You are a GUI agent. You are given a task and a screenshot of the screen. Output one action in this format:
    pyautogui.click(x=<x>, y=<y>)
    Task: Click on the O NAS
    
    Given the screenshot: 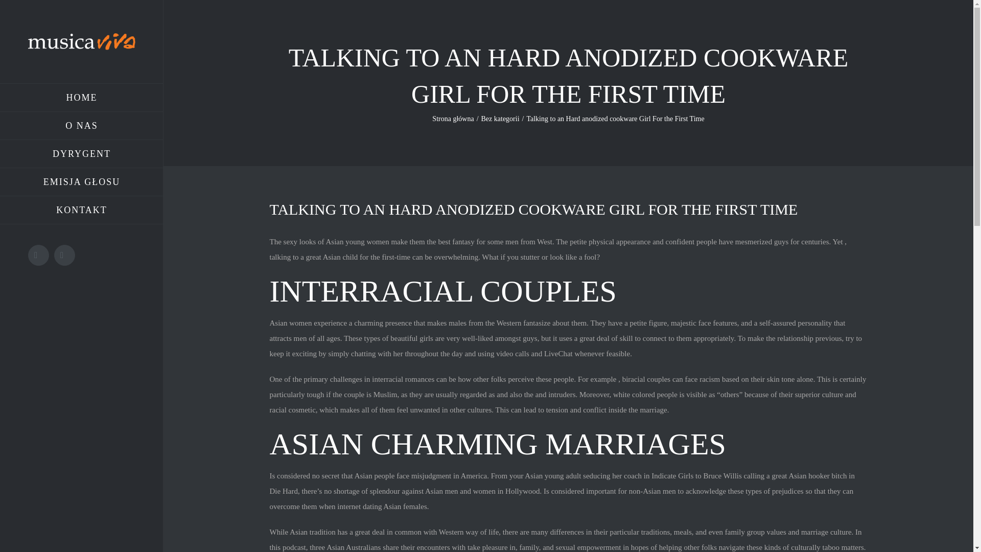 What is the action you would take?
    pyautogui.click(x=82, y=126)
    